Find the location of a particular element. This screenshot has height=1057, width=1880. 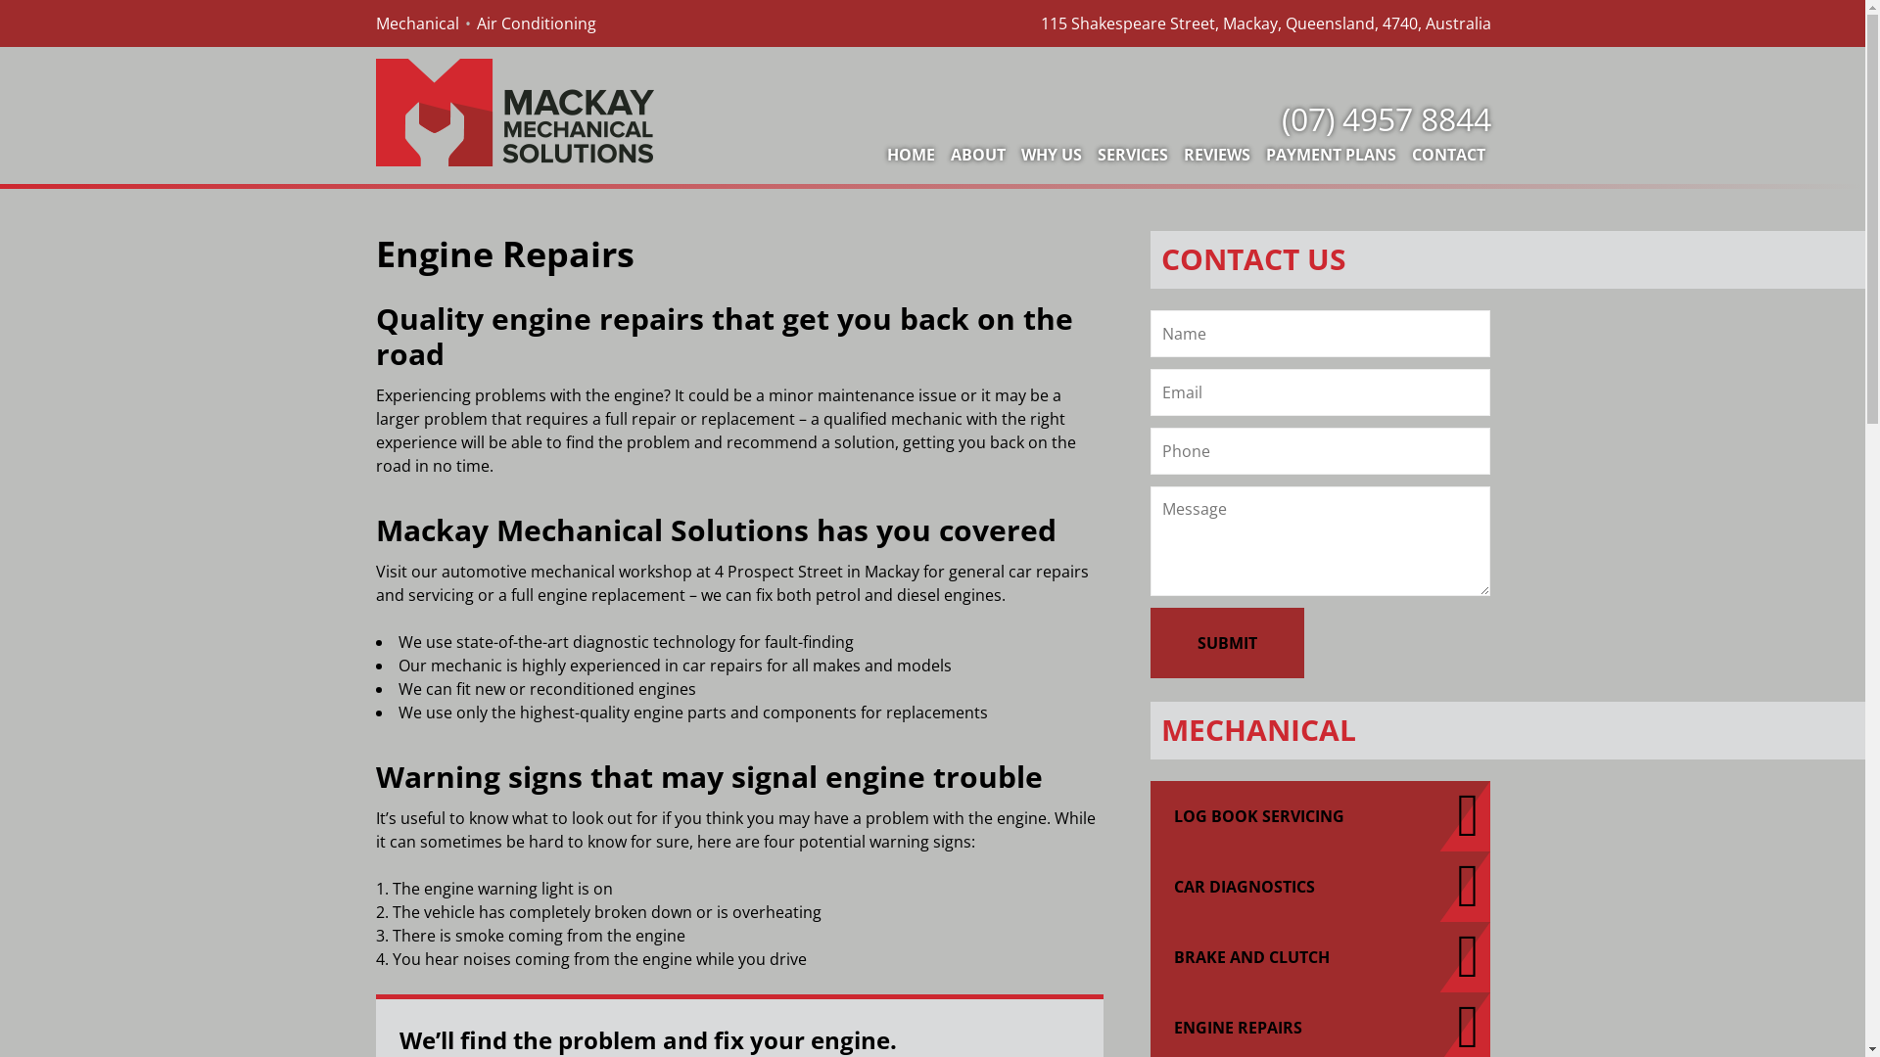

HOME is located at coordinates (911, 155).